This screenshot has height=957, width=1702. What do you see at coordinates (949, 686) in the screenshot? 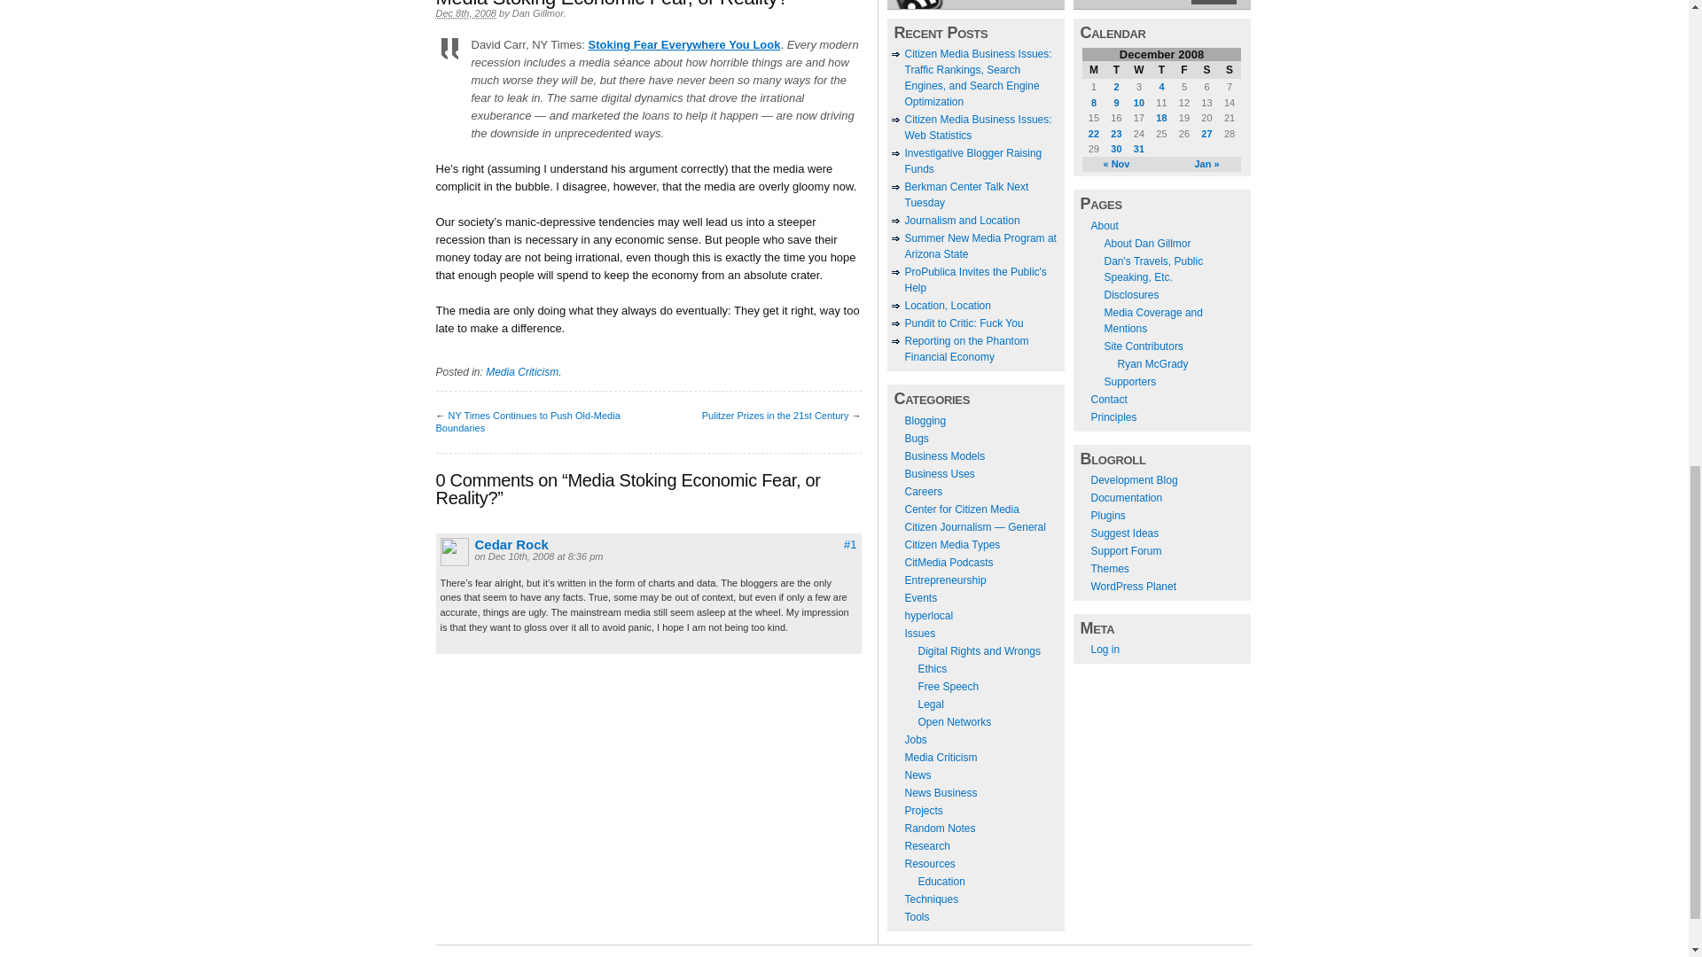
I see `Free Speech` at bounding box center [949, 686].